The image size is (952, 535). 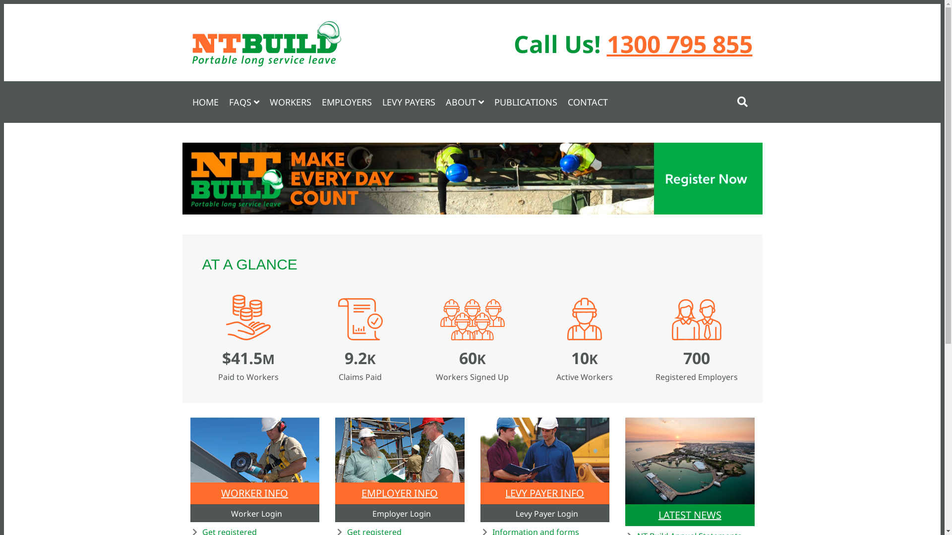 What do you see at coordinates (544, 513) in the screenshot?
I see `Levy Payer Login` at bounding box center [544, 513].